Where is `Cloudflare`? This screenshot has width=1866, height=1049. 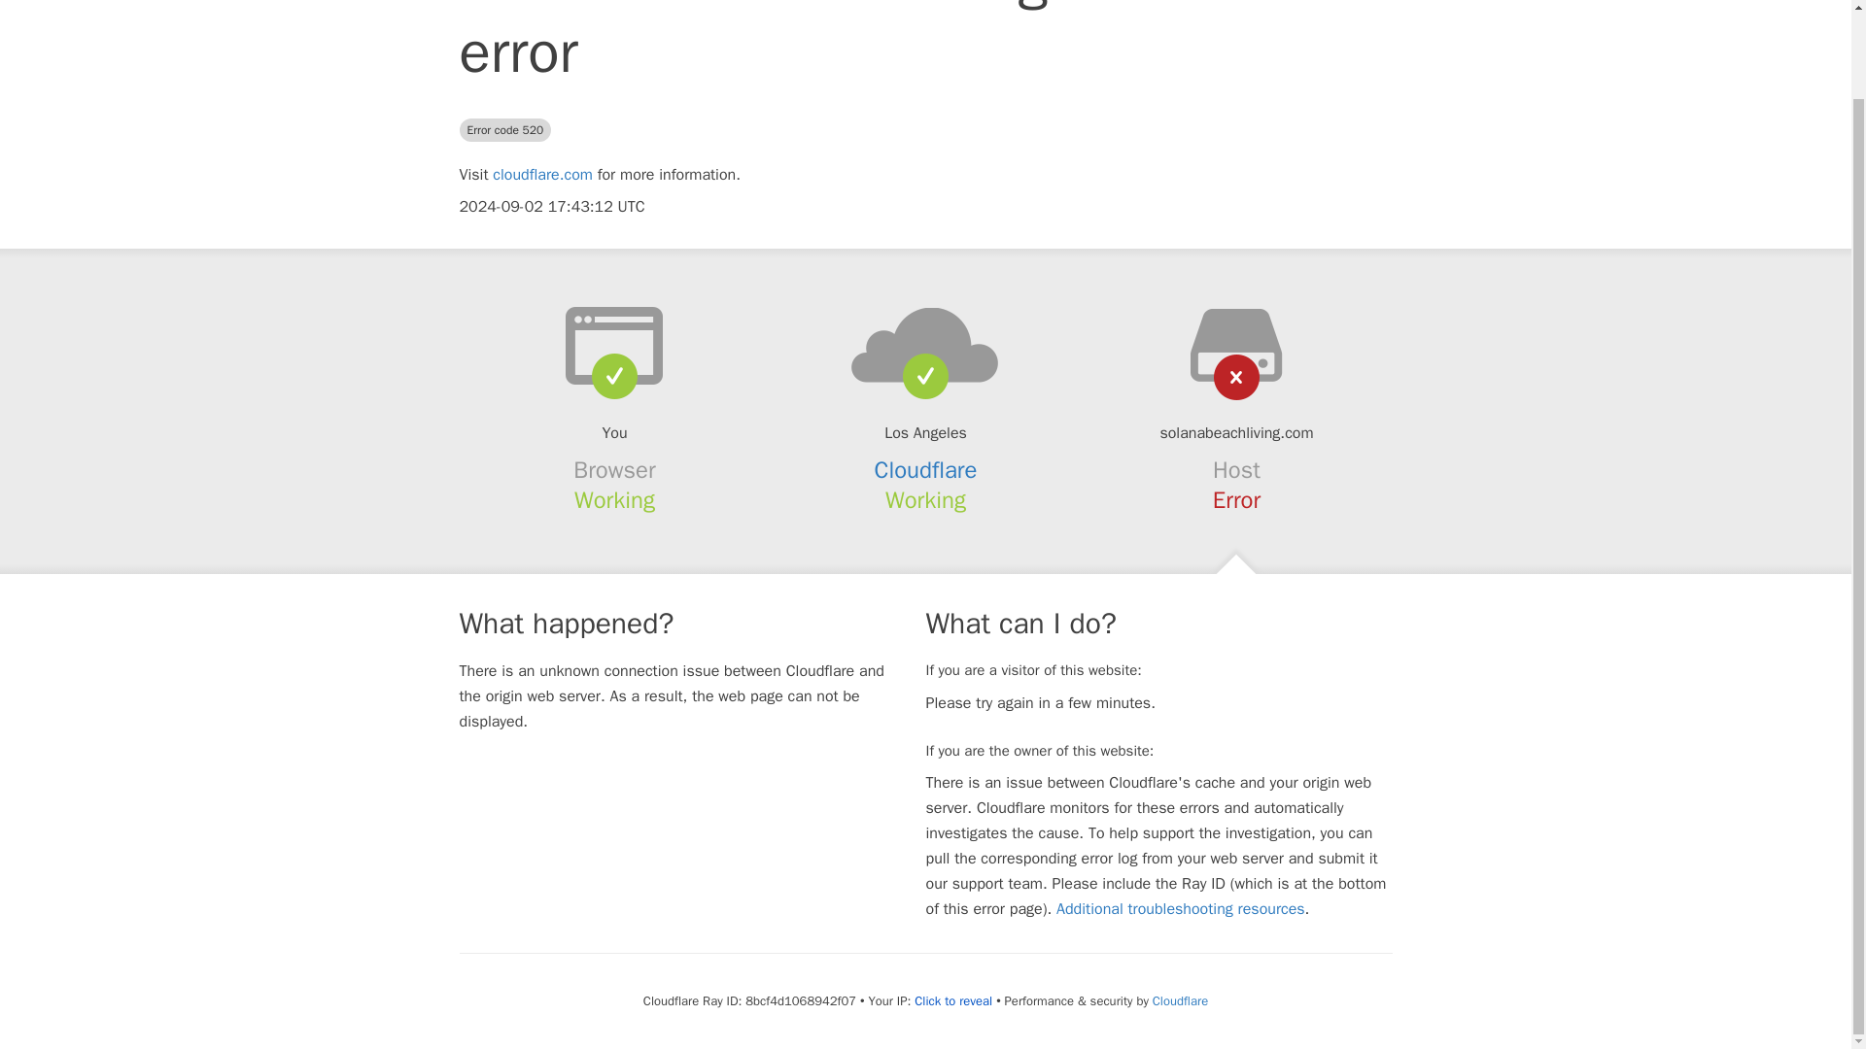 Cloudflare is located at coordinates (926, 469).